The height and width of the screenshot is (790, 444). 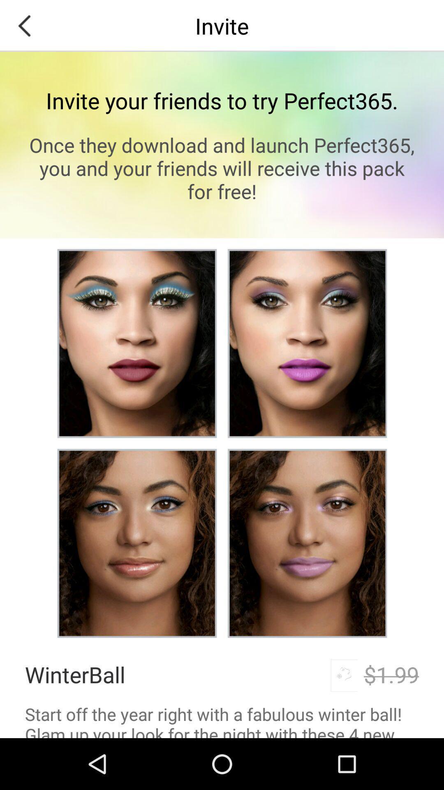 What do you see at coordinates (222, 720) in the screenshot?
I see `jump to the start off the item` at bounding box center [222, 720].